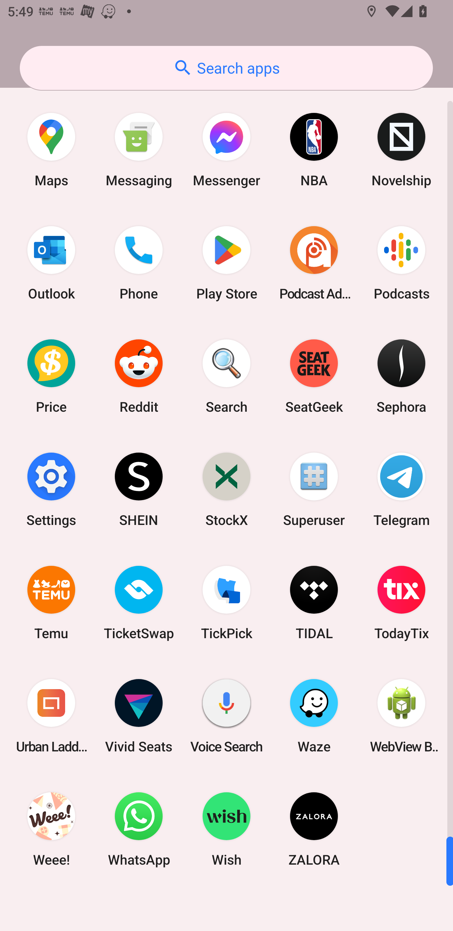 The width and height of the screenshot is (453, 931). I want to click on Sephora, so click(401, 376).